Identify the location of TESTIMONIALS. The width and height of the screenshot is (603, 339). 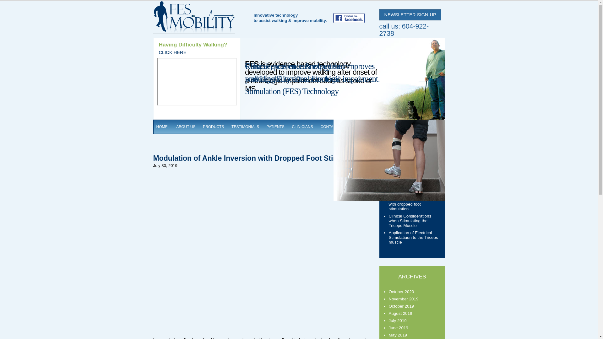
(245, 127).